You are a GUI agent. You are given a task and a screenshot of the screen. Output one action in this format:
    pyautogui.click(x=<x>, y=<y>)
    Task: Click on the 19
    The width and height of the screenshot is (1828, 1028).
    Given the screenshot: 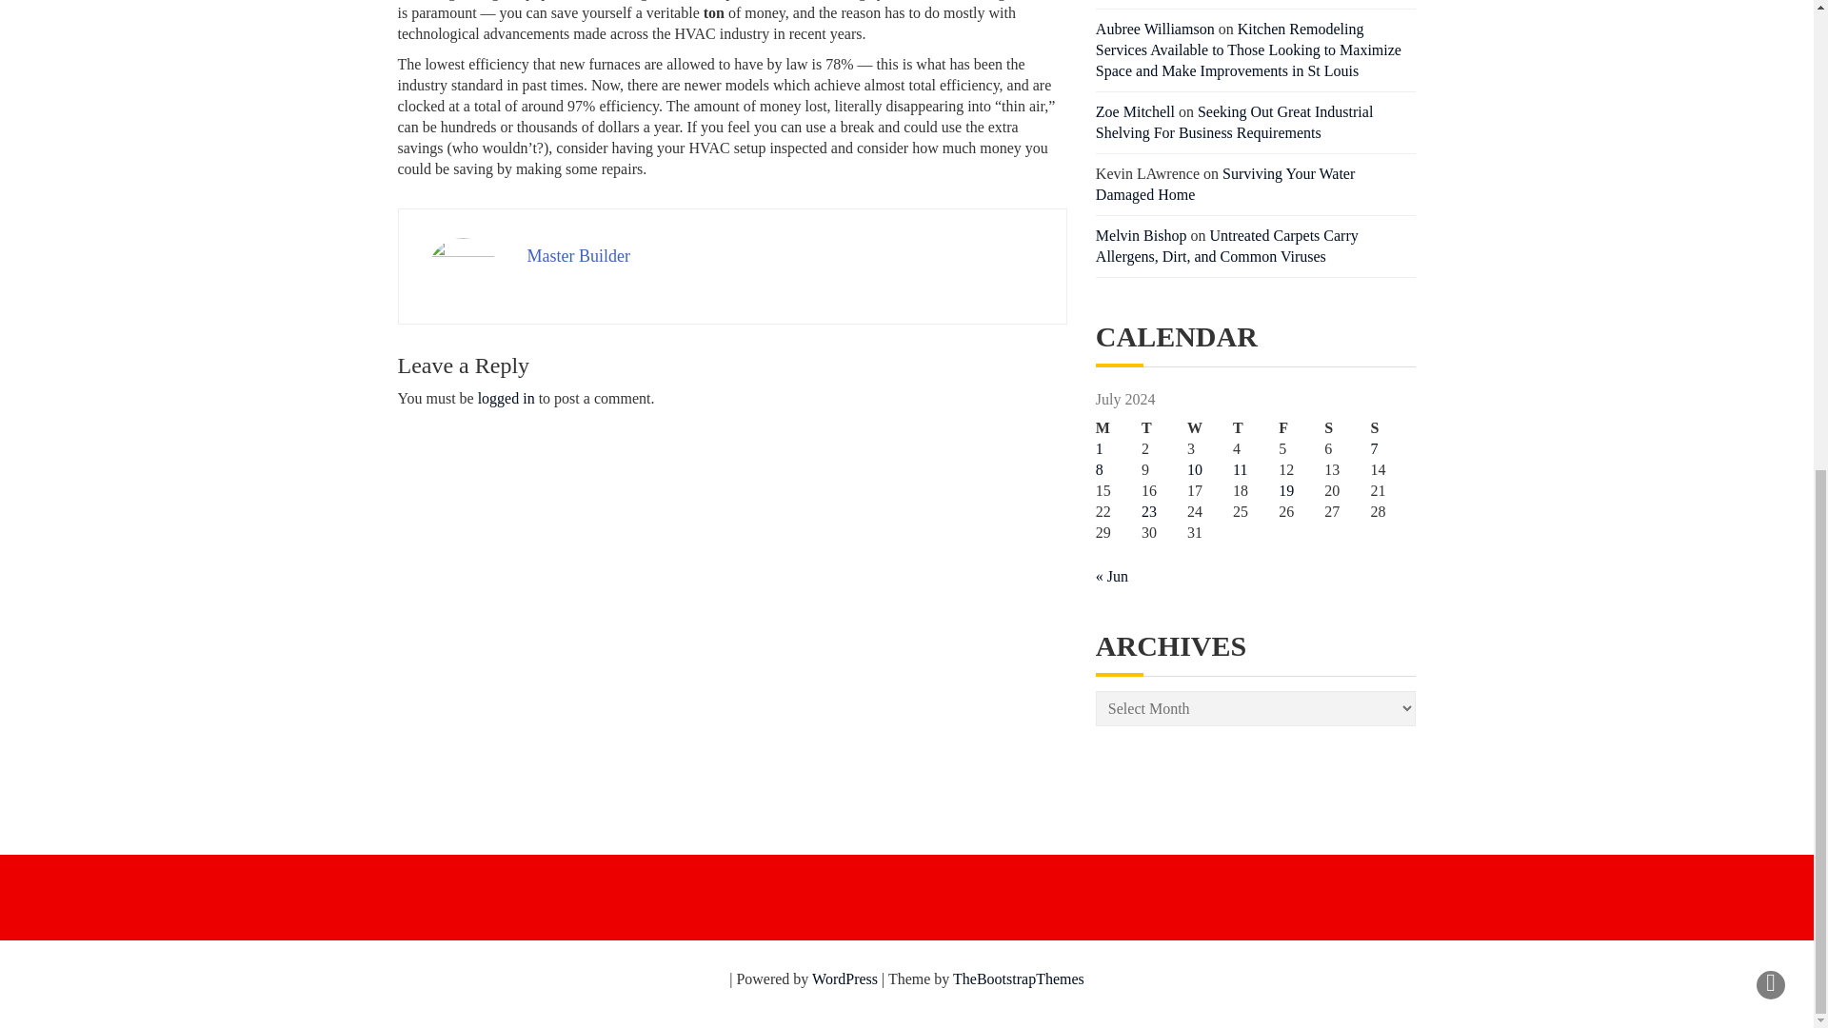 What is the action you would take?
    pyautogui.click(x=1285, y=489)
    